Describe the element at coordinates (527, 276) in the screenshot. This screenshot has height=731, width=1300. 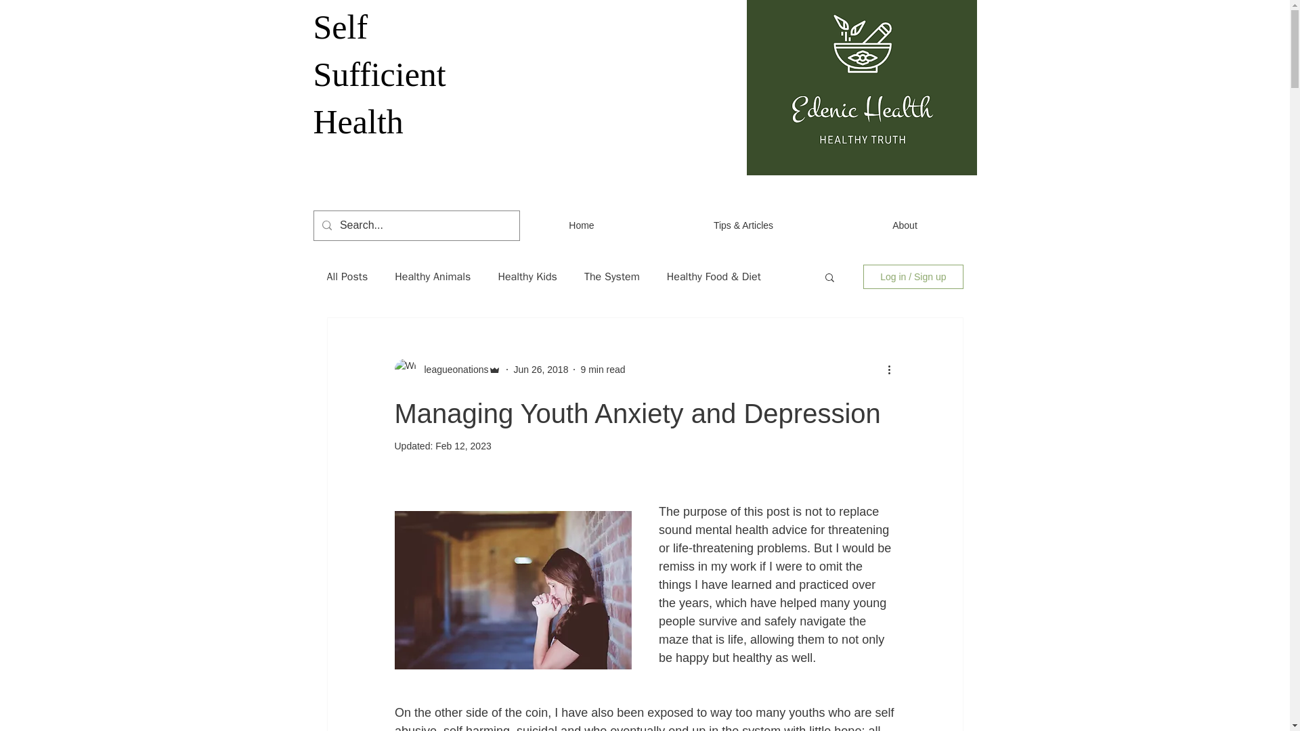
I see `Healthy Kids` at that location.